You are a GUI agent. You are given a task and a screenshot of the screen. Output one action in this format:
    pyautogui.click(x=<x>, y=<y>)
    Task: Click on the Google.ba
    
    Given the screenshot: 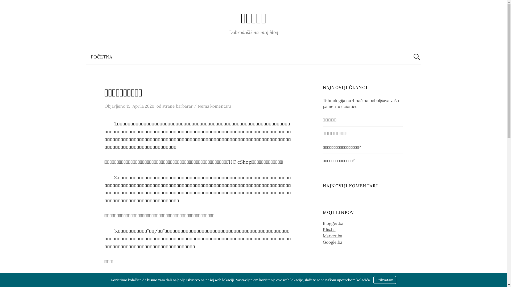 What is the action you would take?
    pyautogui.click(x=333, y=242)
    